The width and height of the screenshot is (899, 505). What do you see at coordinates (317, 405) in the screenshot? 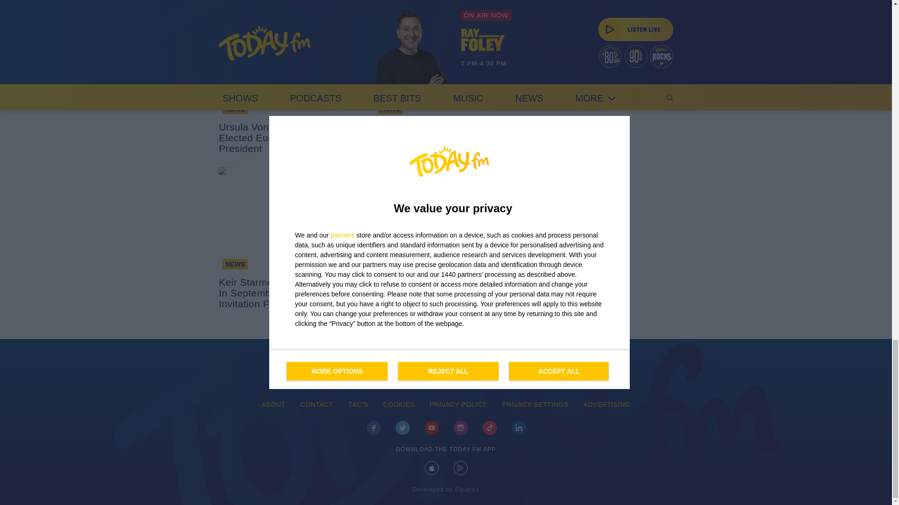
I see `Contact` at bounding box center [317, 405].